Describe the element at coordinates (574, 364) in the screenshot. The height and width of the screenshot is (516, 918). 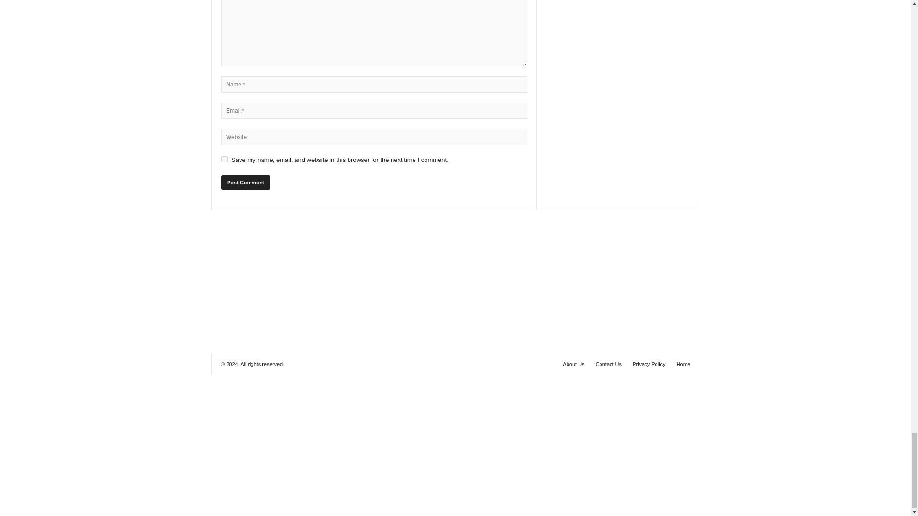
I see `About Us` at that location.